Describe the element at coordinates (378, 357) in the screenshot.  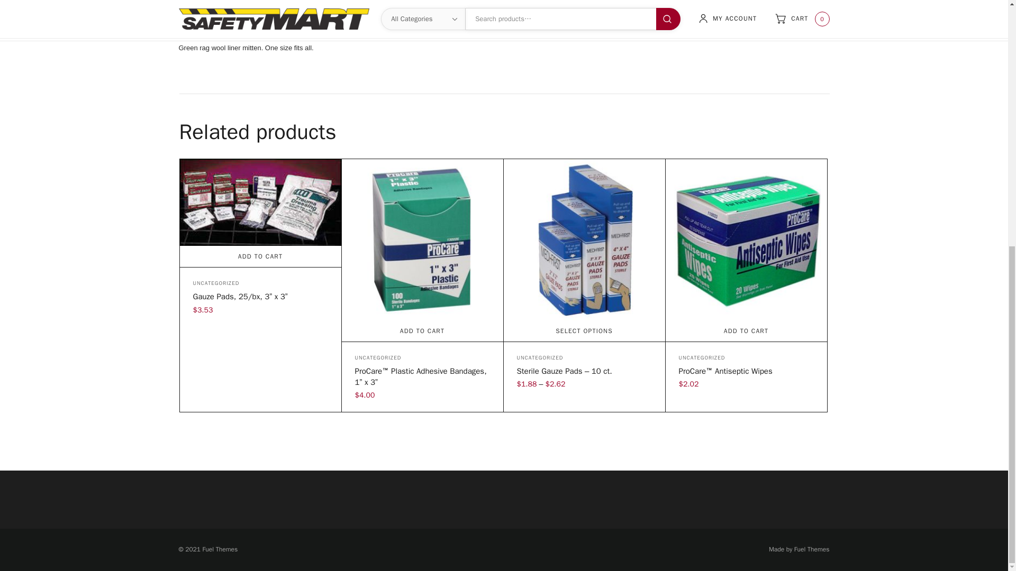
I see `UNCATEGORIZED` at that location.